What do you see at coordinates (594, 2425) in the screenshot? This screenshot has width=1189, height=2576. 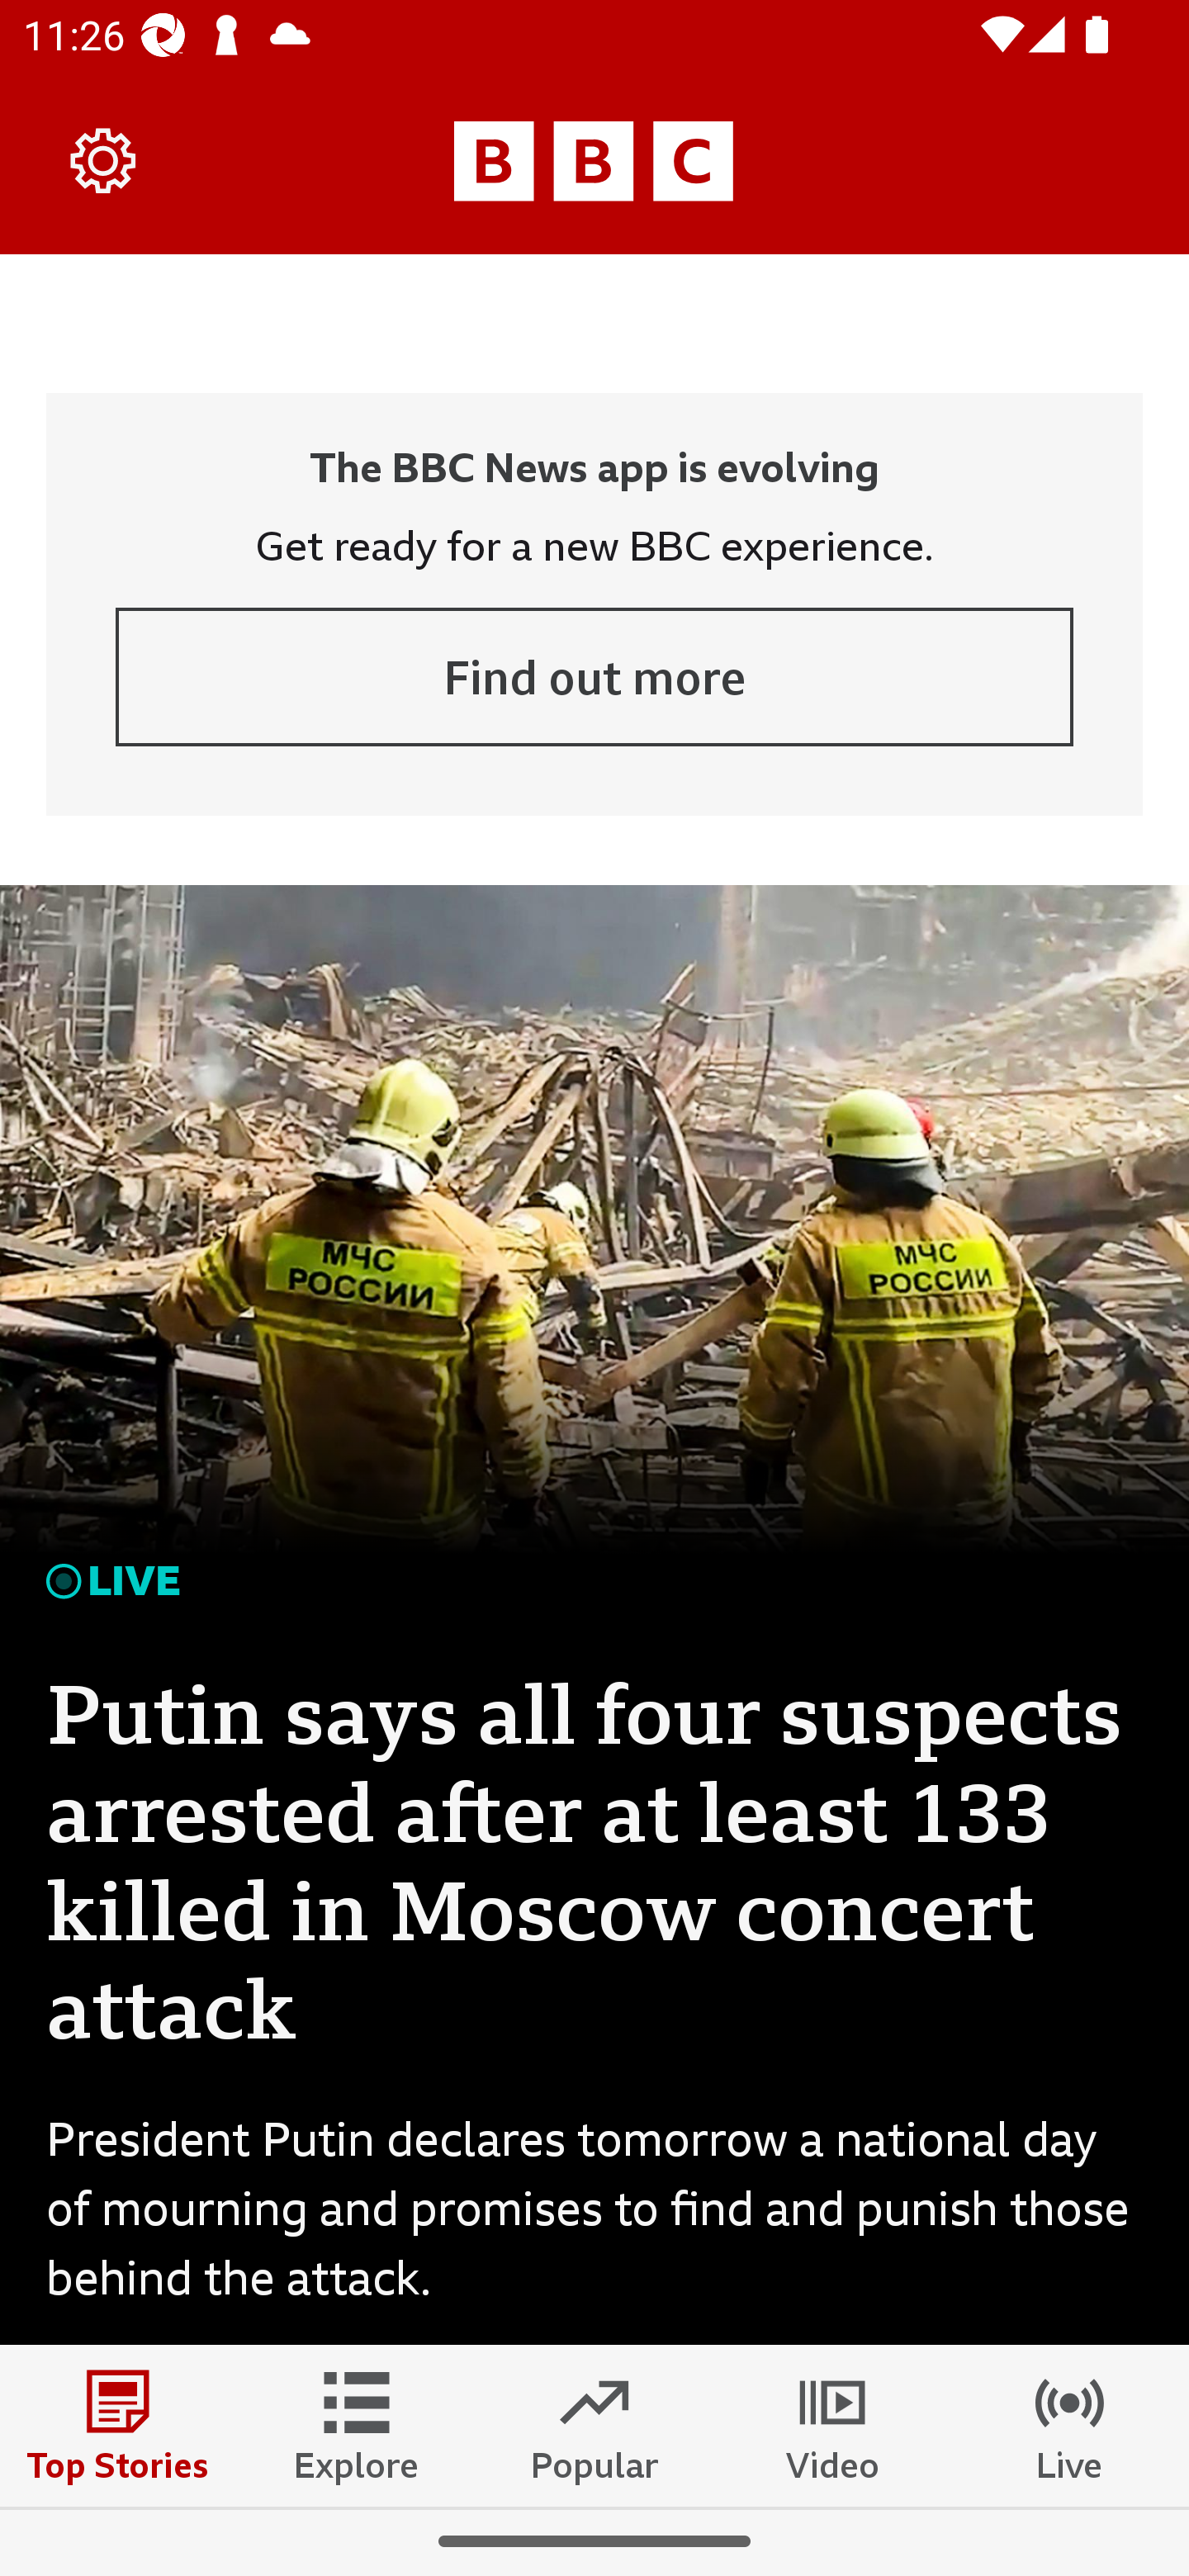 I see `Popular` at bounding box center [594, 2425].